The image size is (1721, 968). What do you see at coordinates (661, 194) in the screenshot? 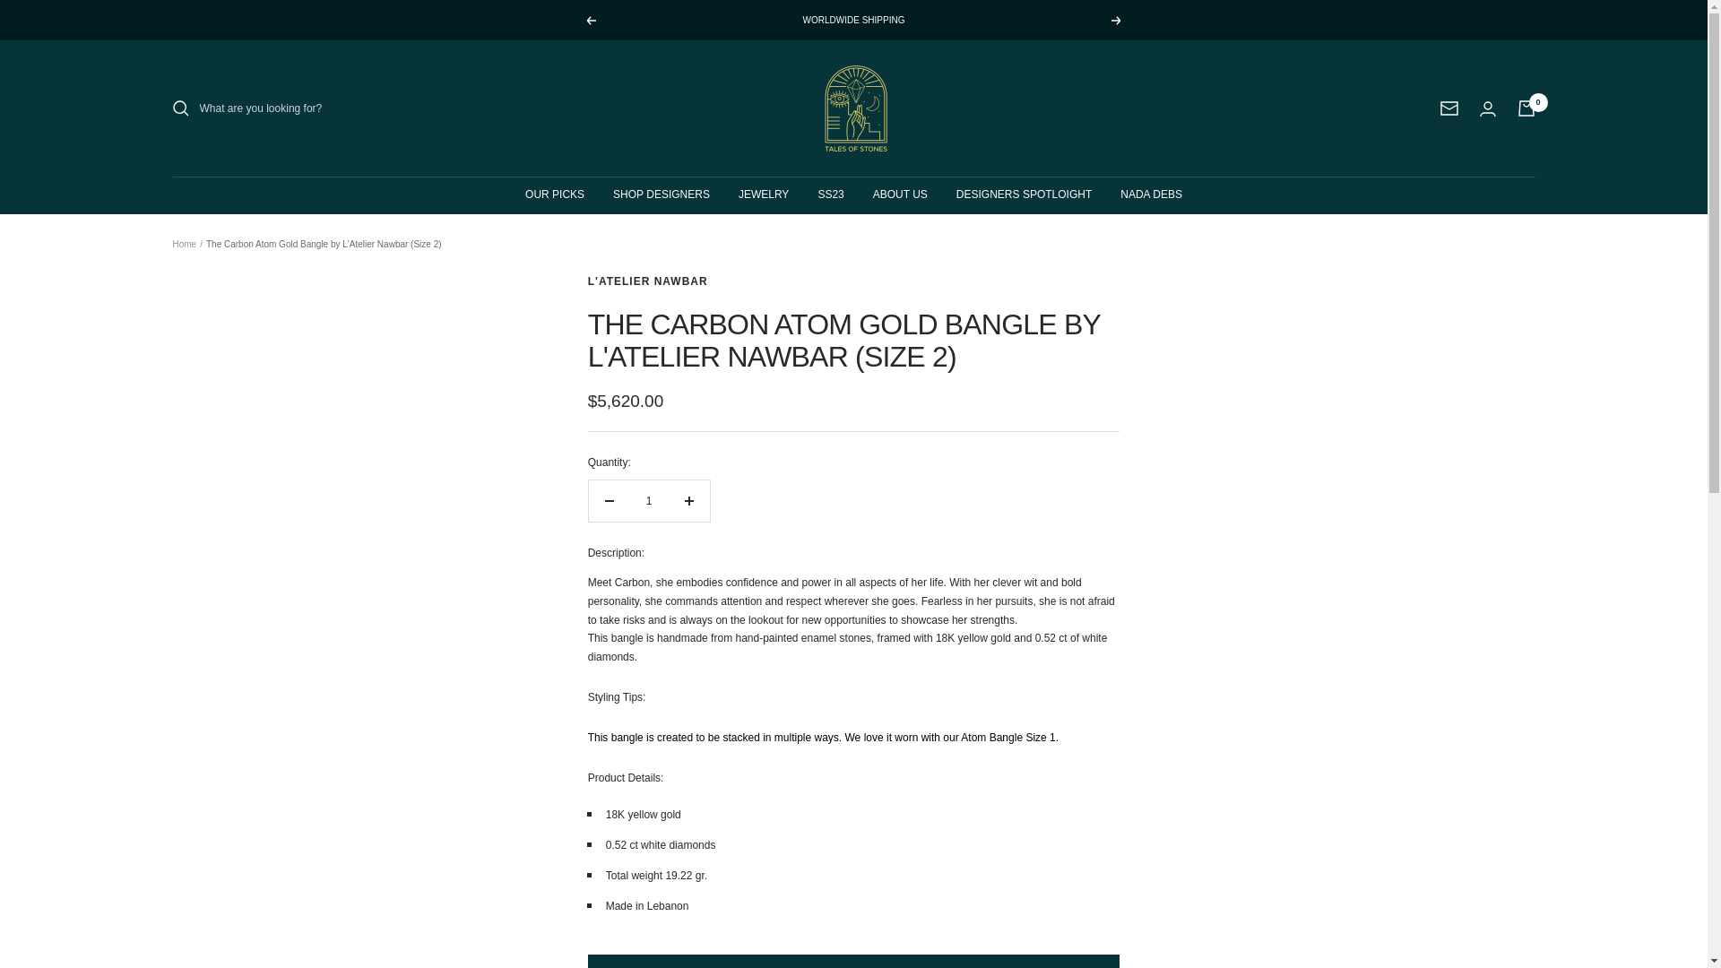
I see `SHOP DESIGNERS` at bounding box center [661, 194].